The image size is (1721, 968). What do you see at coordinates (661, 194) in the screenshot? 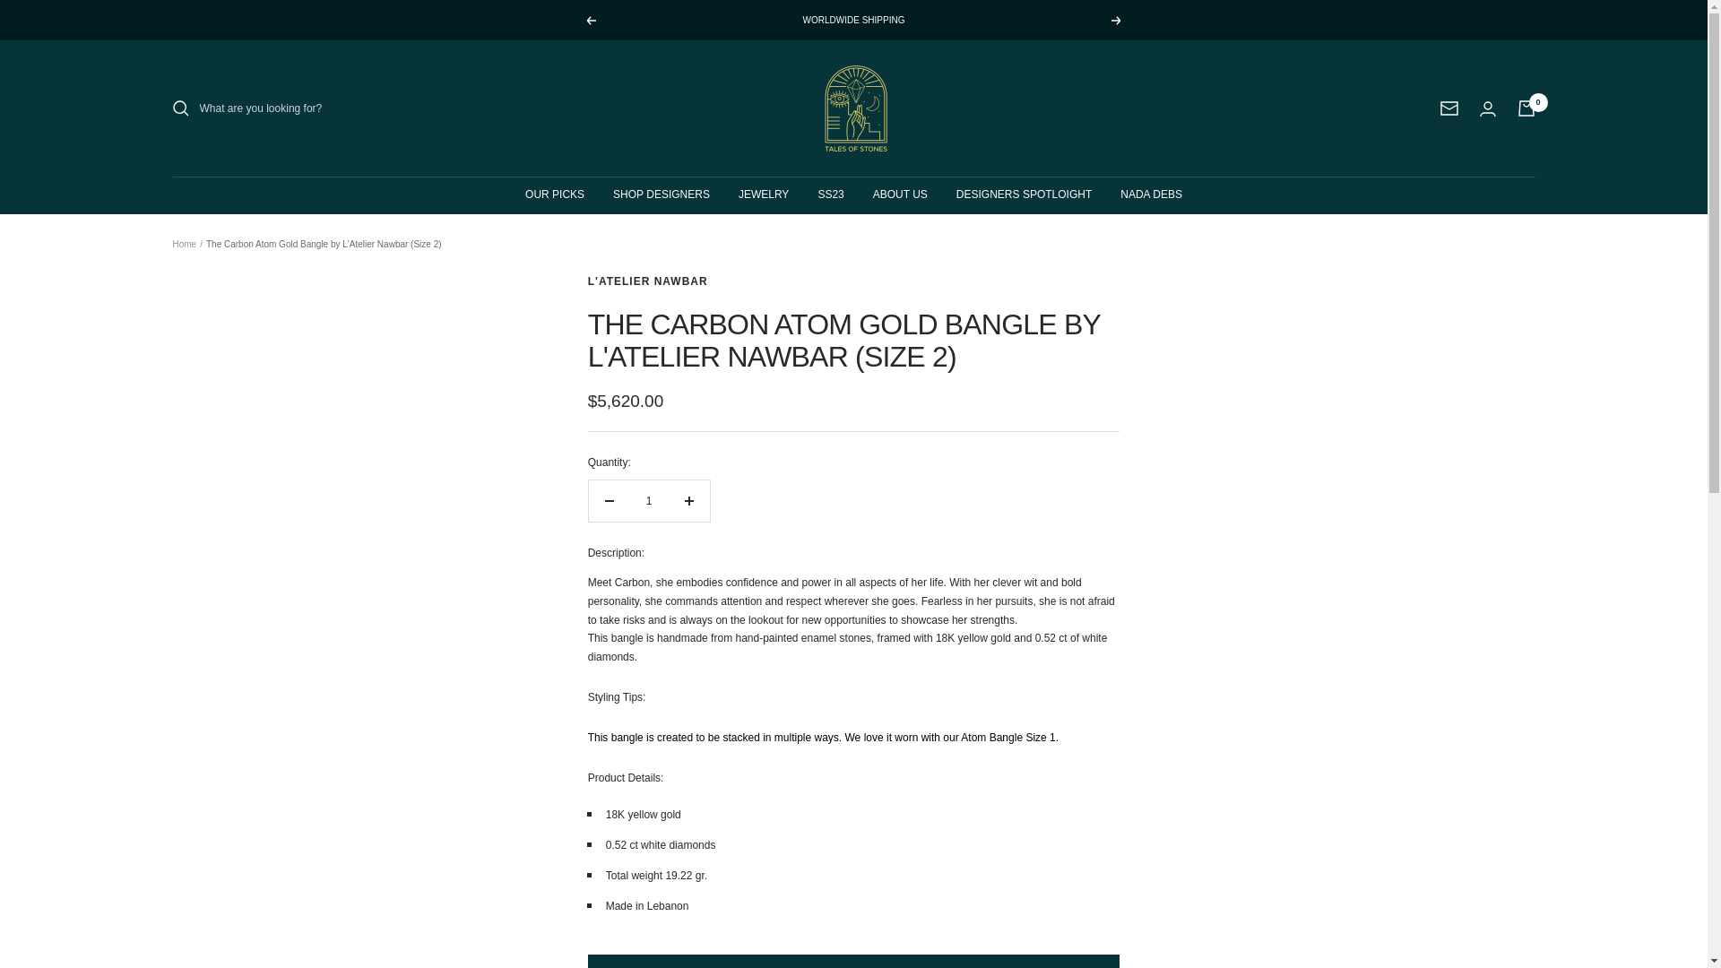
I see `SHOP DESIGNERS` at bounding box center [661, 194].